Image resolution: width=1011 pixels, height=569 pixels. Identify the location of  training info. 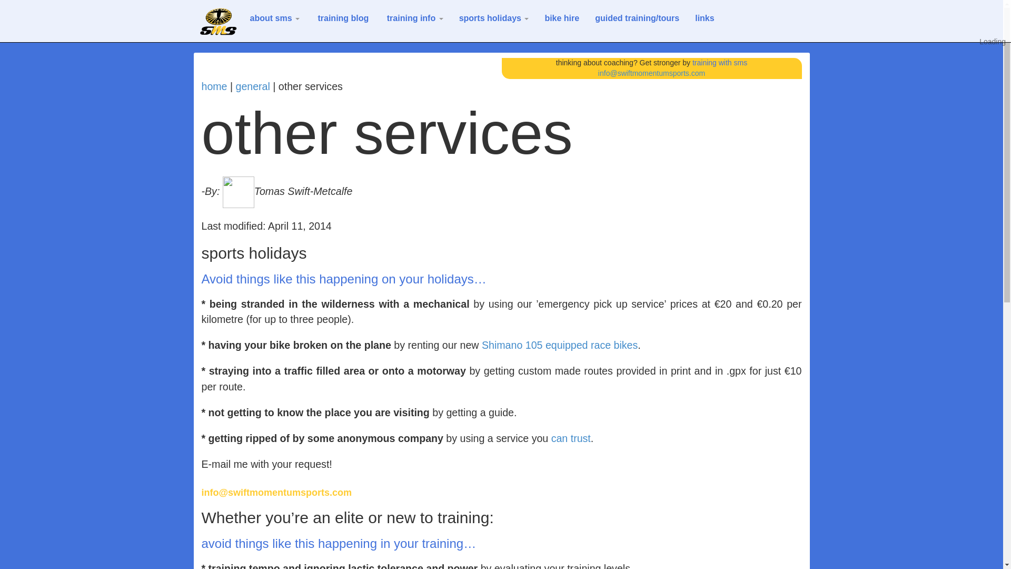
(413, 18).